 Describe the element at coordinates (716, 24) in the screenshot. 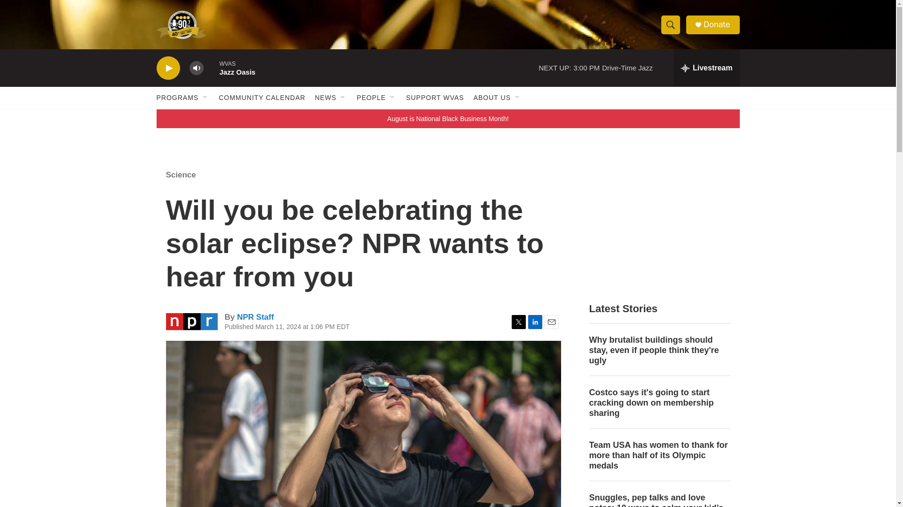

I see `Donate` at that location.